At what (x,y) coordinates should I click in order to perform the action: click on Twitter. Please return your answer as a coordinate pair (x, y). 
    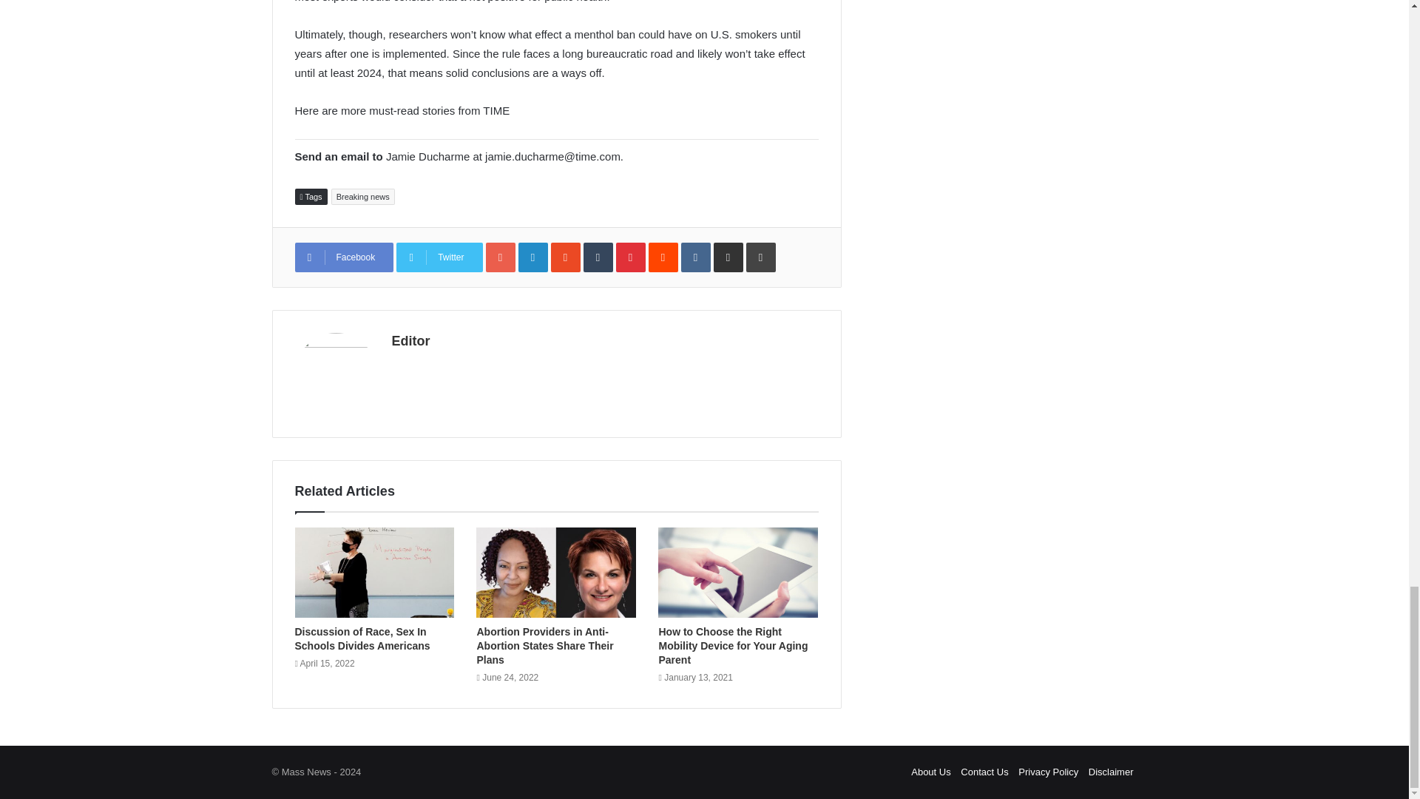
    Looking at the image, I should click on (439, 257).